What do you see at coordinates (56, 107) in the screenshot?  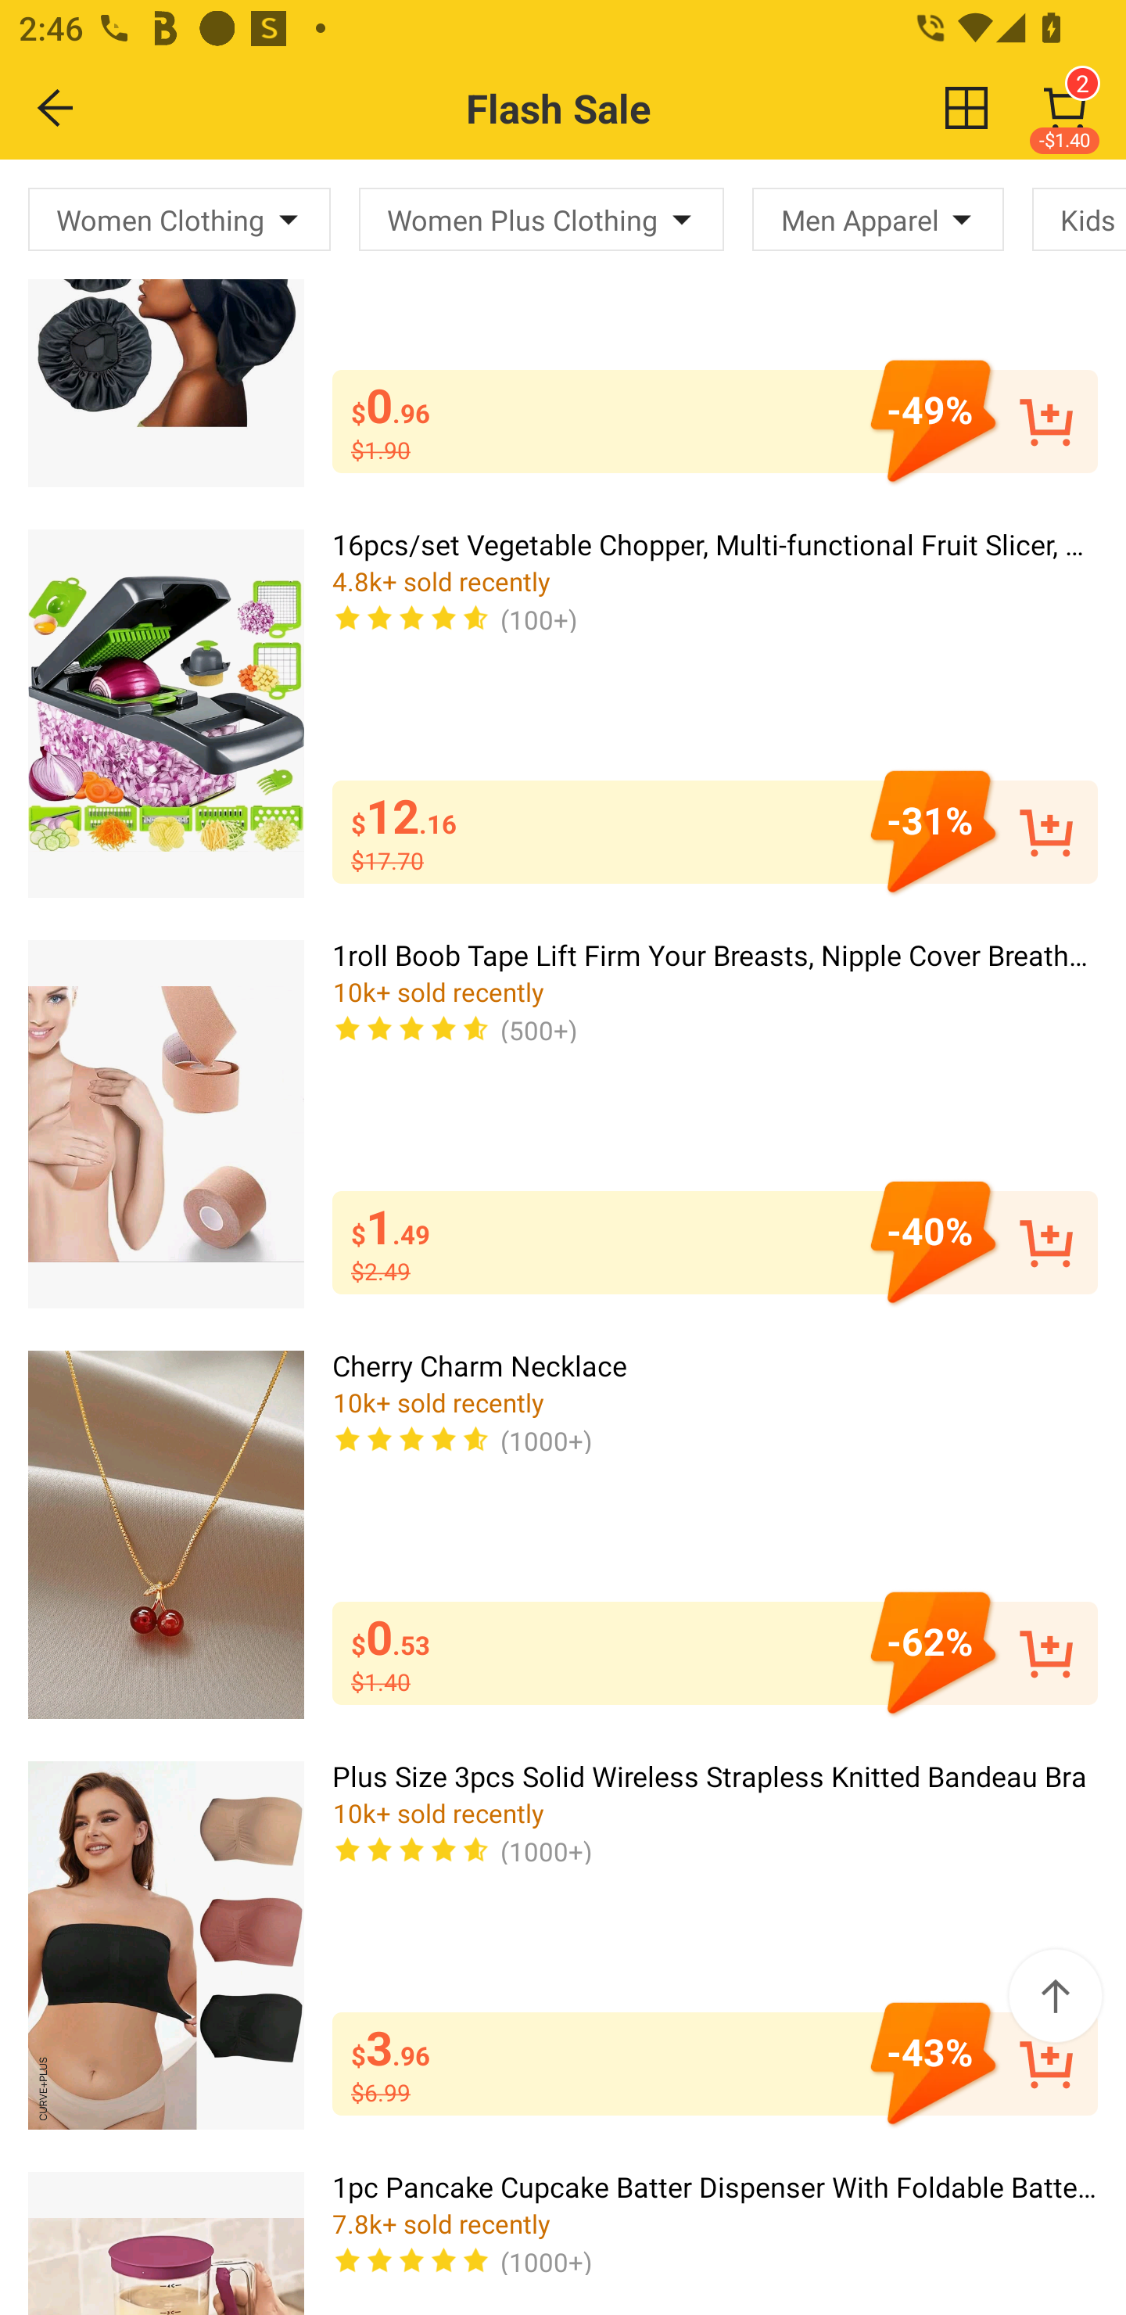 I see `BACK` at bounding box center [56, 107].